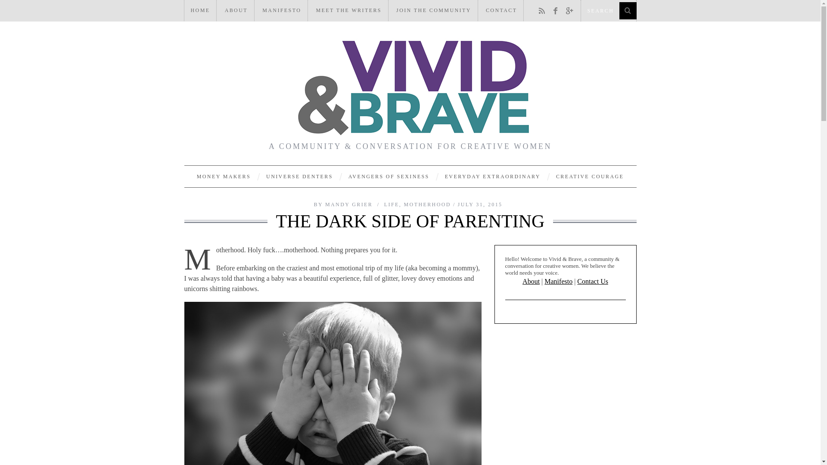 This screenshot has height=465, width=827. Describe the element at coordinates (236, 10) in the screenshot. I see `ABOUT` at that location.